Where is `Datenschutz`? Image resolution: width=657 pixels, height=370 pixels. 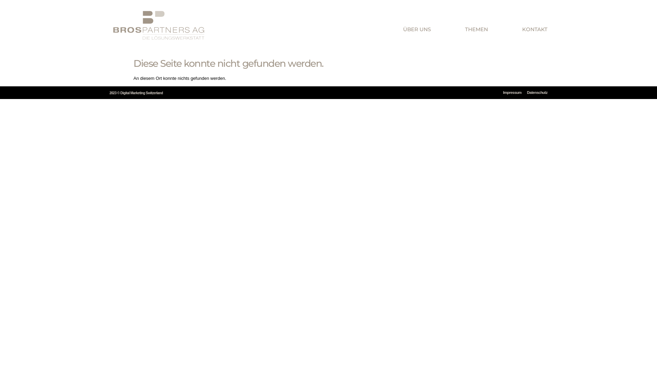
Datenschutz is located at coordinates (537, 92).